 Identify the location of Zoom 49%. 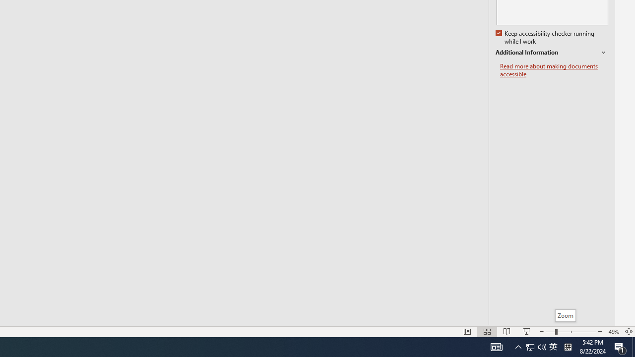
(613, 331).